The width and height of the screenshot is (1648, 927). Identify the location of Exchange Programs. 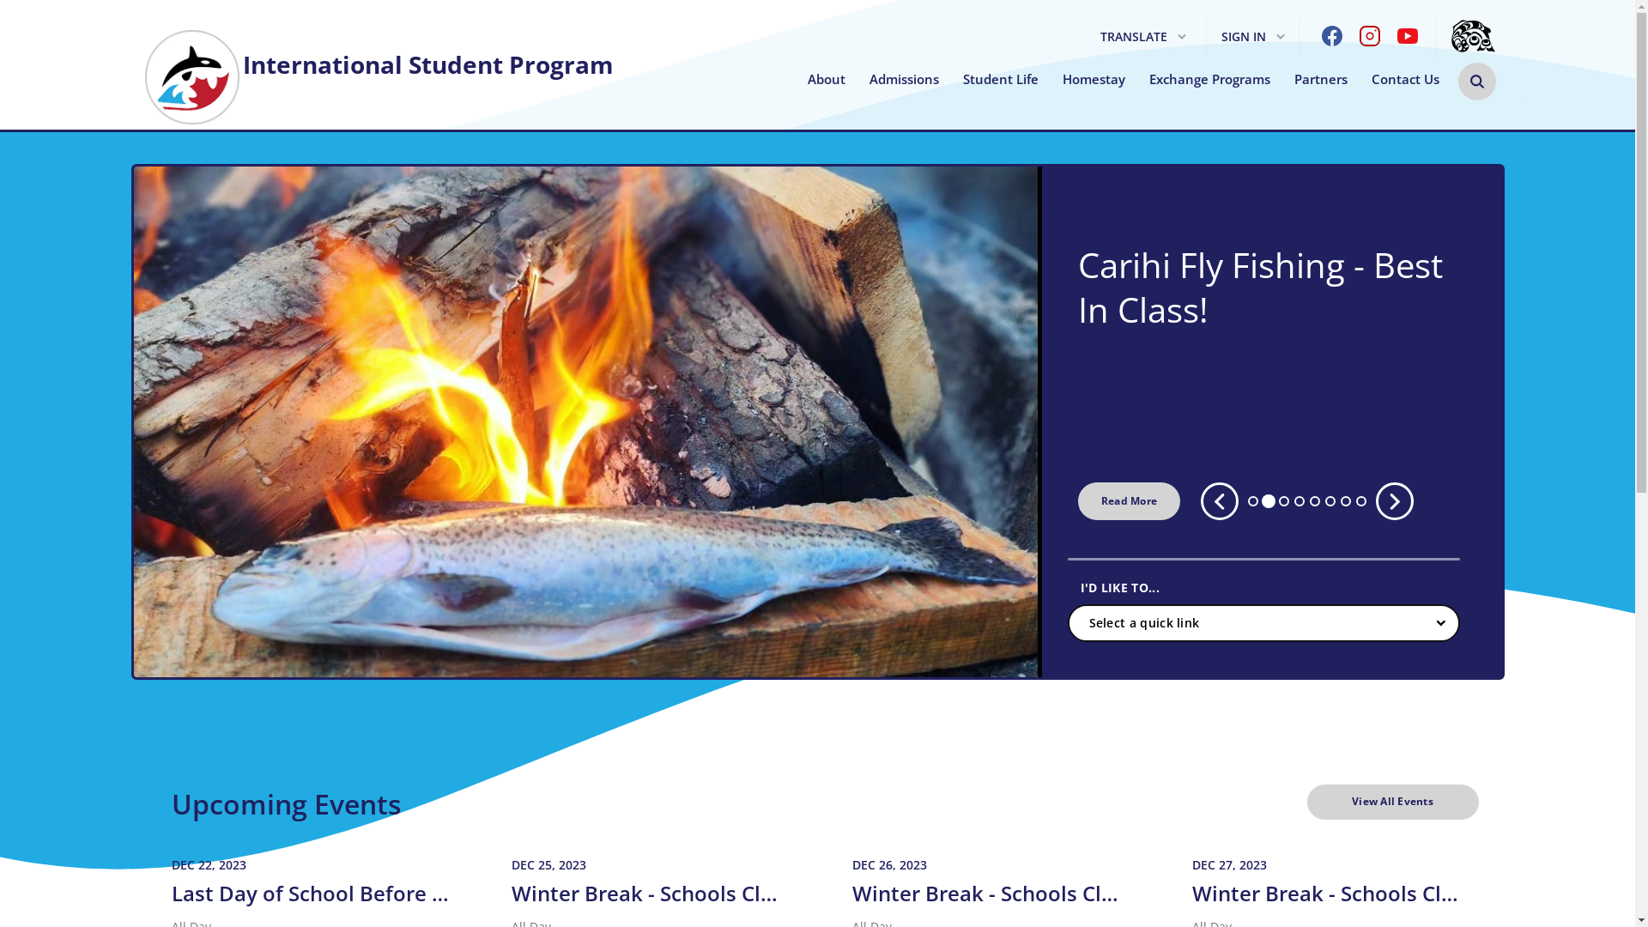
(1209, 79).